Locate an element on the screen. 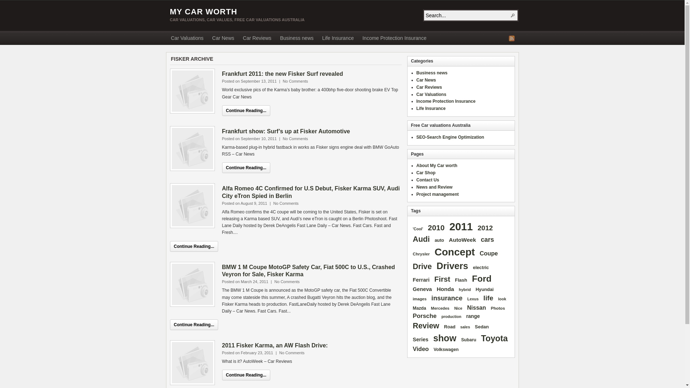 This screenshot has height=388, width=690. Coupe is located at coordinates (489, 254).